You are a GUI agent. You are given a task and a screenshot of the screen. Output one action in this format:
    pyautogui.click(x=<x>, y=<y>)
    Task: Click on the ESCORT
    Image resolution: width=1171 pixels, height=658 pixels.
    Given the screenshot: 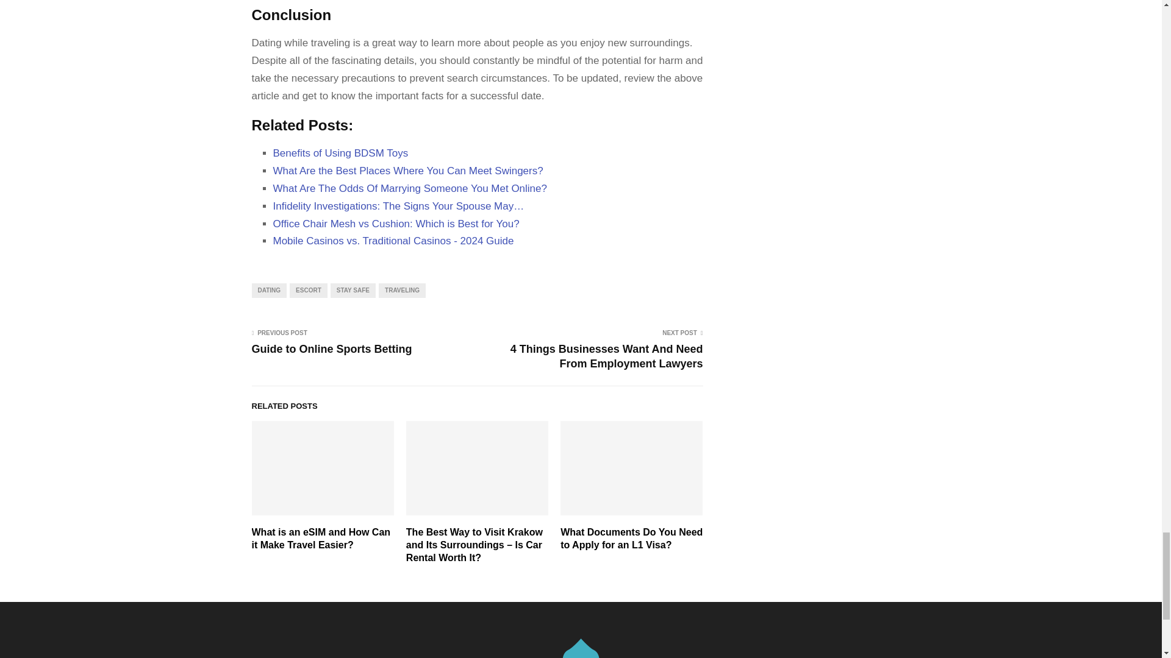 What is the action you would take?
    pyautogui.click(x=309, y=291)
    